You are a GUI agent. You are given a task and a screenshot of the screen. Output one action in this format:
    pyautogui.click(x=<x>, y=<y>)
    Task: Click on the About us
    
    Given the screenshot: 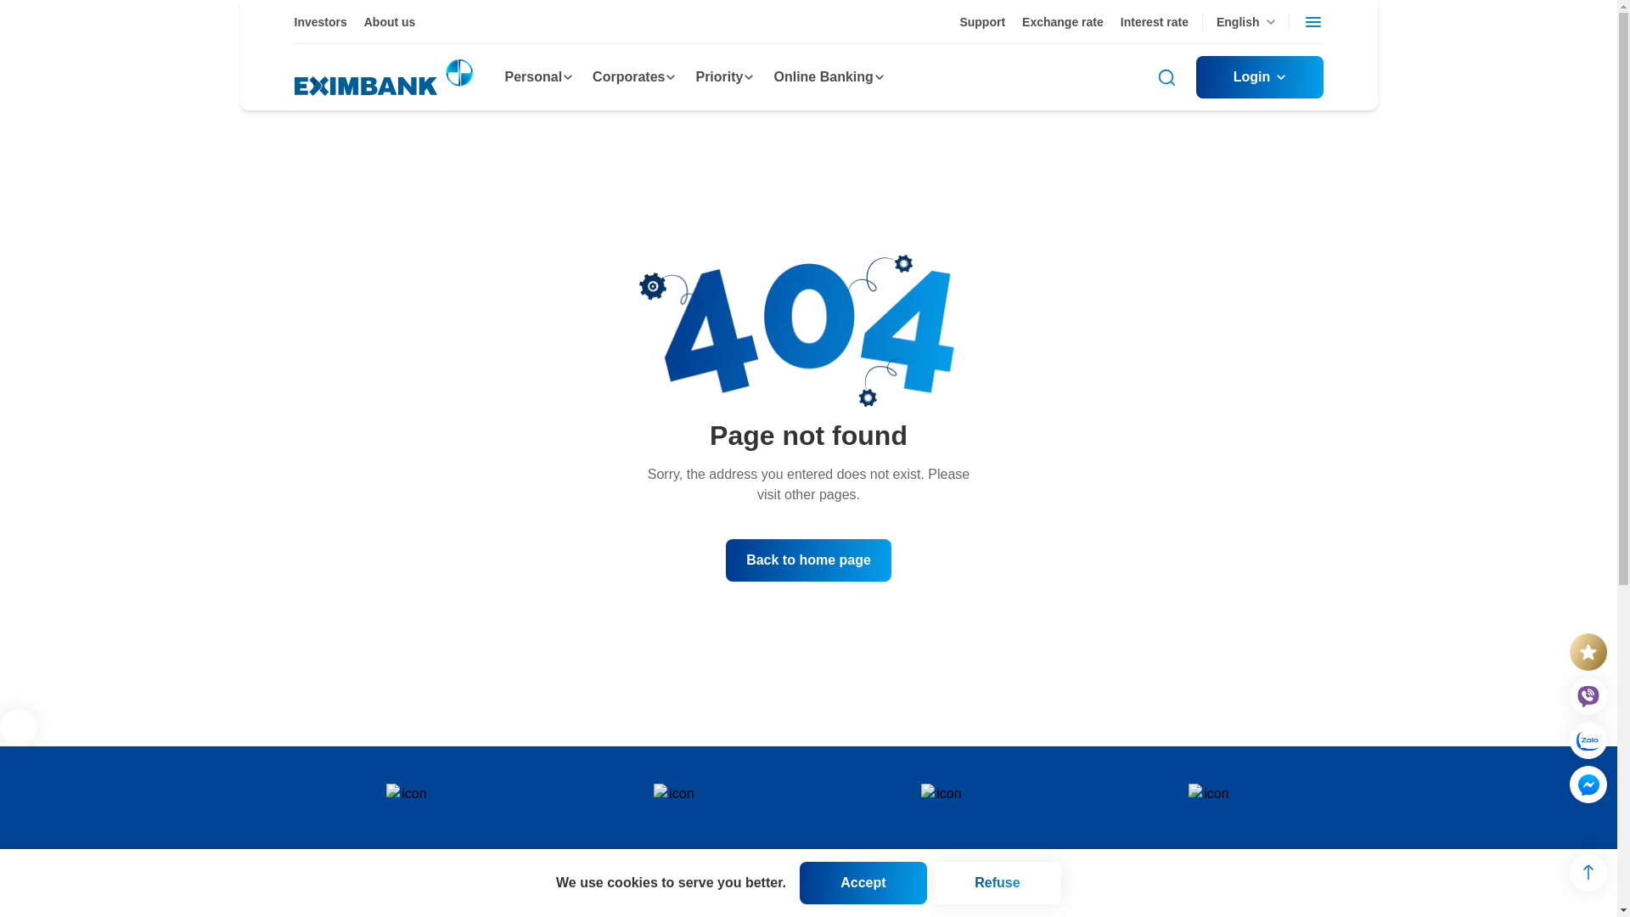 What is the action you would take?
    pyautogui.click(x=389, y=22)
    